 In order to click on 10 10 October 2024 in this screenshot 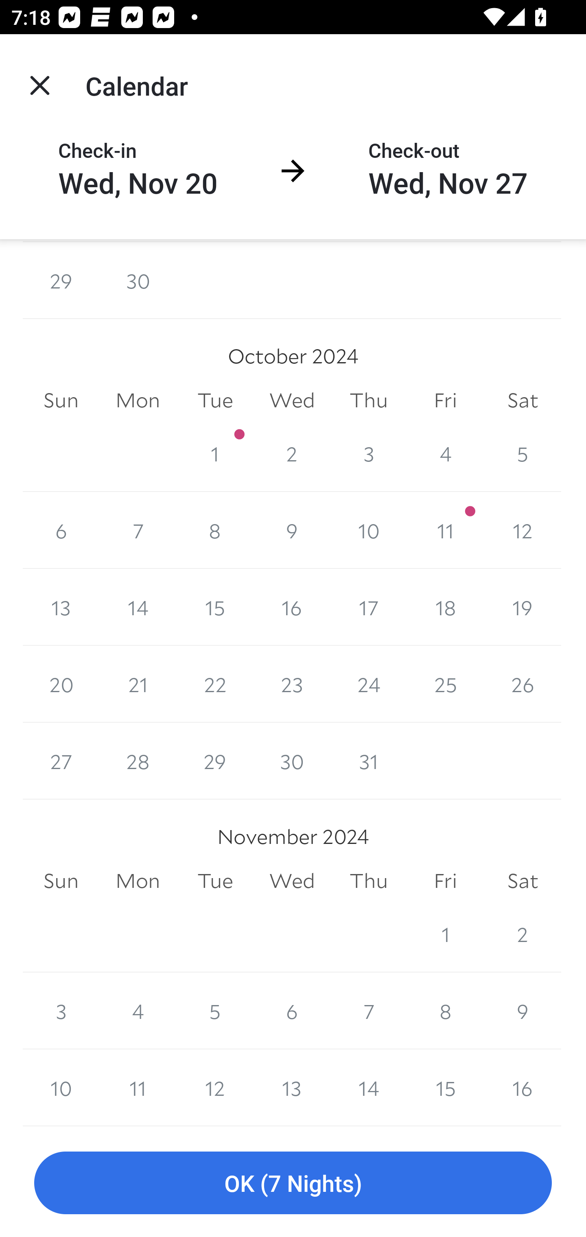, I will do `click(369, 531)`.